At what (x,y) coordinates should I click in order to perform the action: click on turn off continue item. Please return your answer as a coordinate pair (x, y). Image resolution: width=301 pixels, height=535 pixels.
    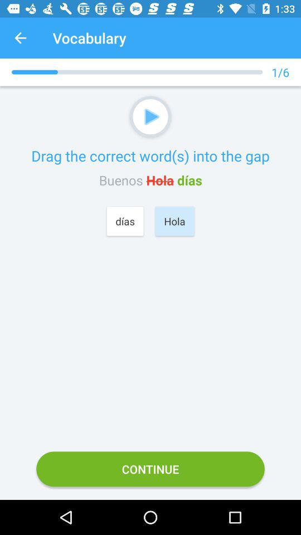
    Looking at the image, I should click on (151, 469).